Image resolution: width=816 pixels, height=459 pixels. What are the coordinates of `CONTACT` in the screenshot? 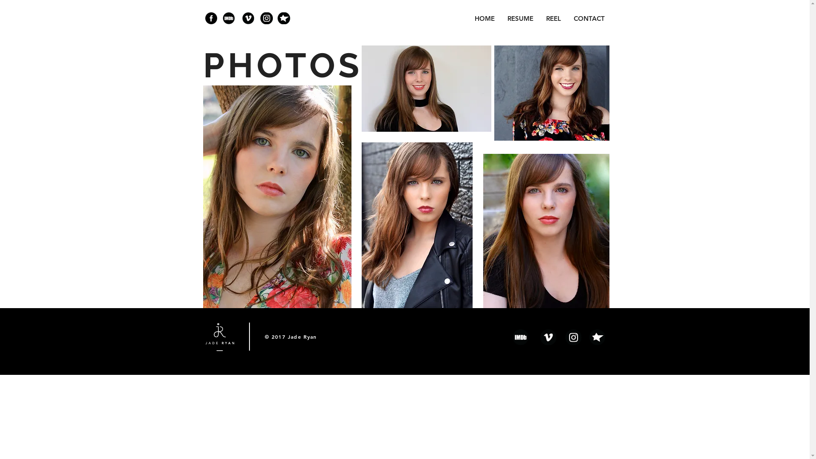 It's located at (589, 19).